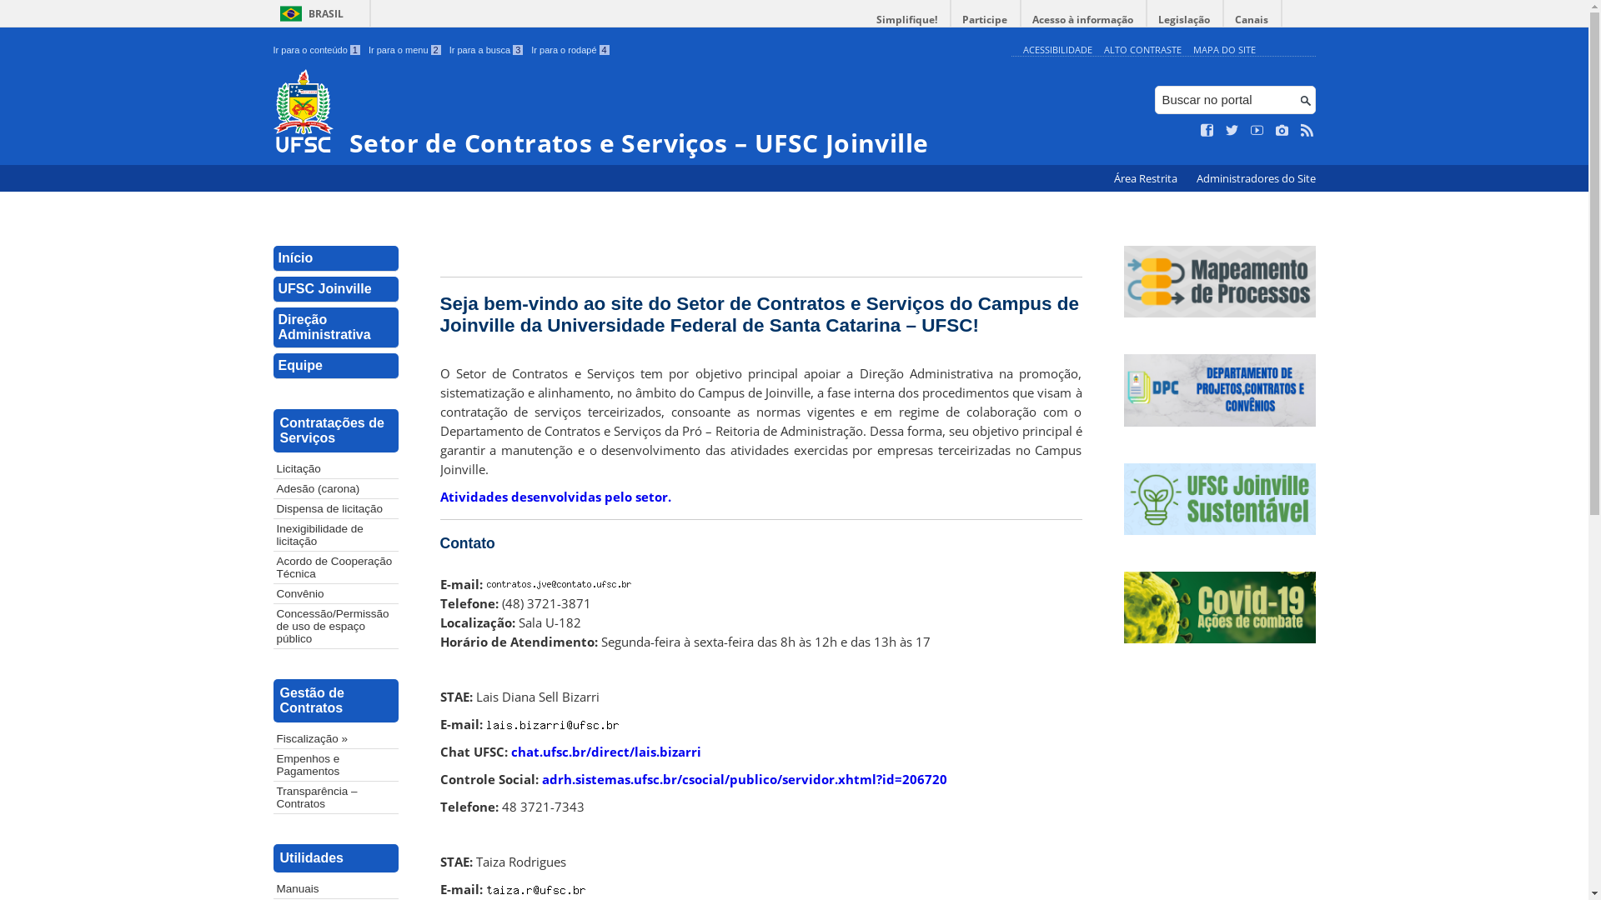 This screenshot has height=900, width=1601. What do you see at coordinates (1252, 20) in the screenshot?
I see `Canais` at bounding box center [1252, 20].